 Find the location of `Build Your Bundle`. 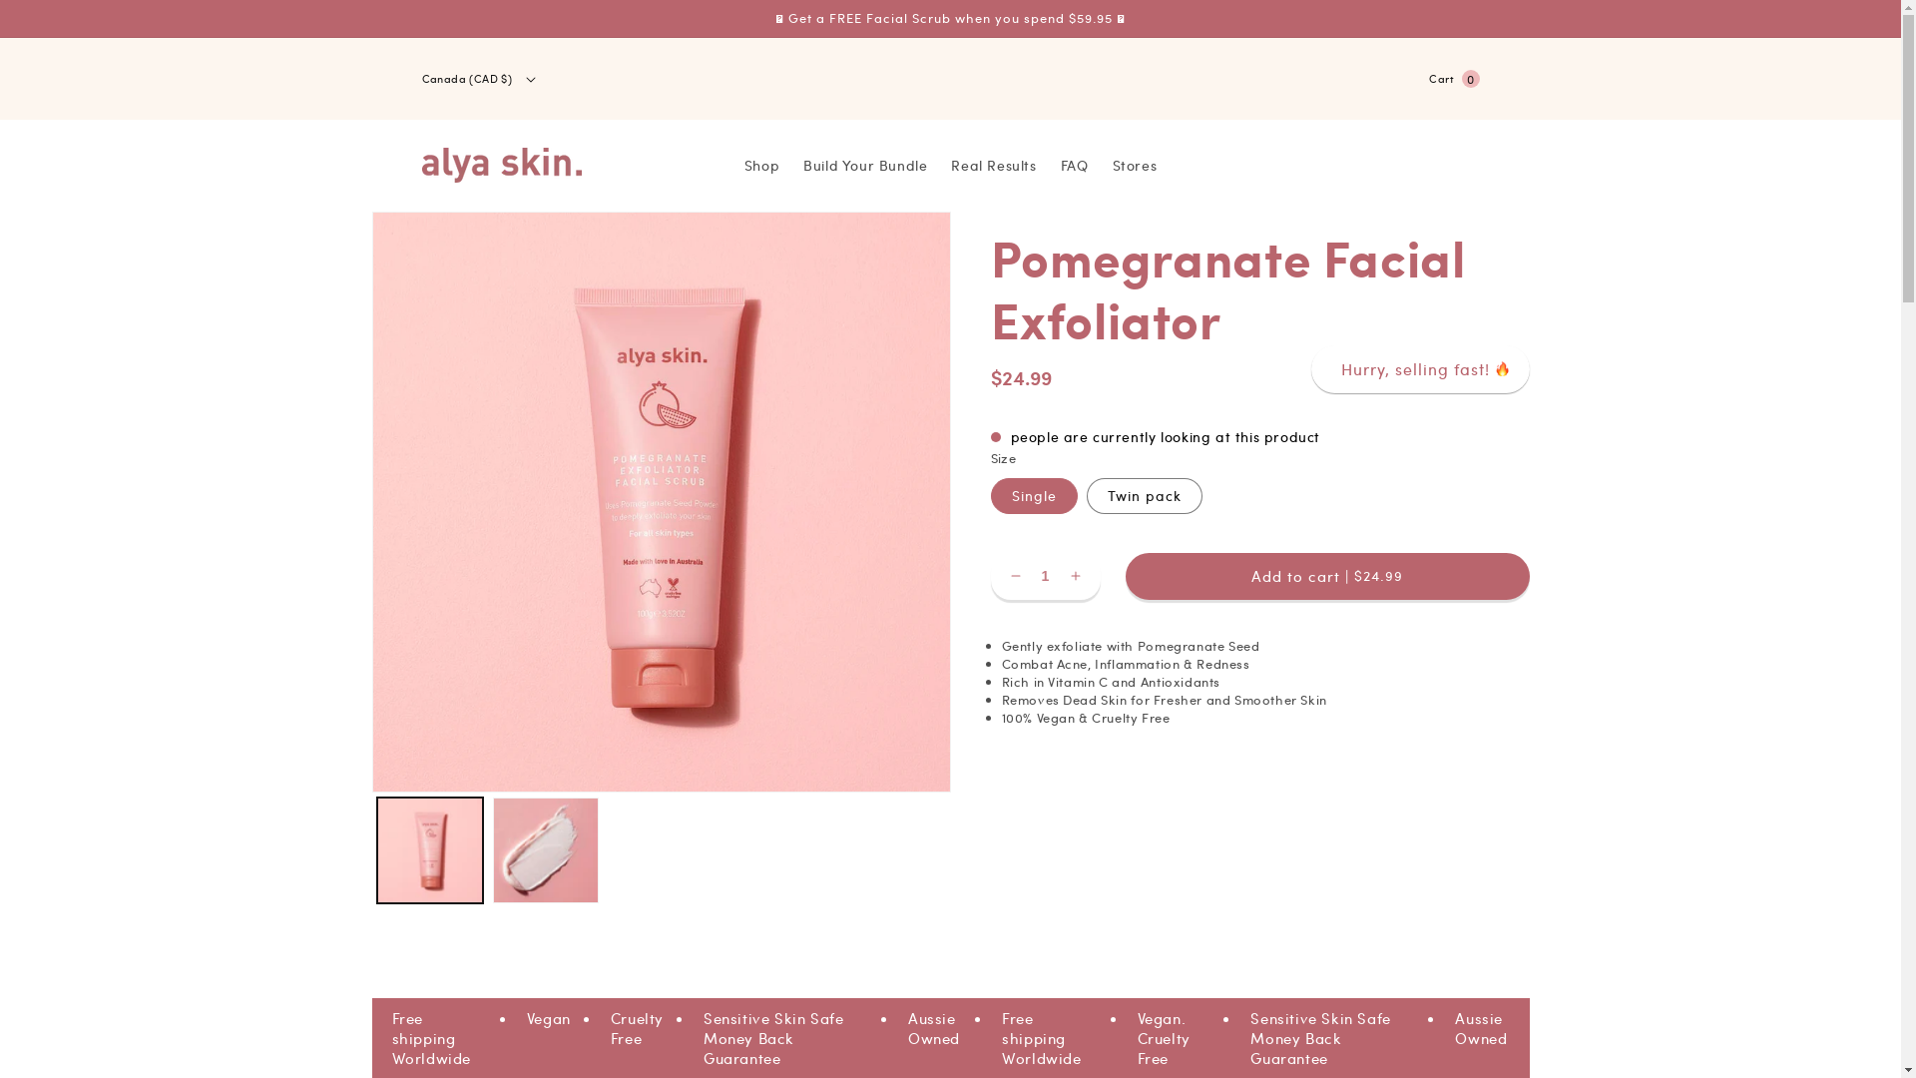

Build Your Bundle is located at coordinates (865, 166).